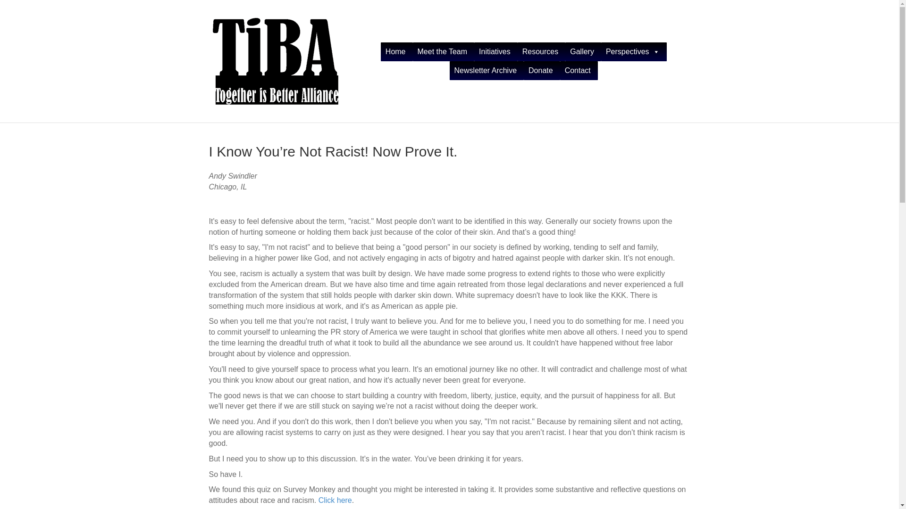 The width and height of the screenshot is (906, 509). Describe the element at coordinates (335, 501) in the screenshot. I see `Click here` at that location.